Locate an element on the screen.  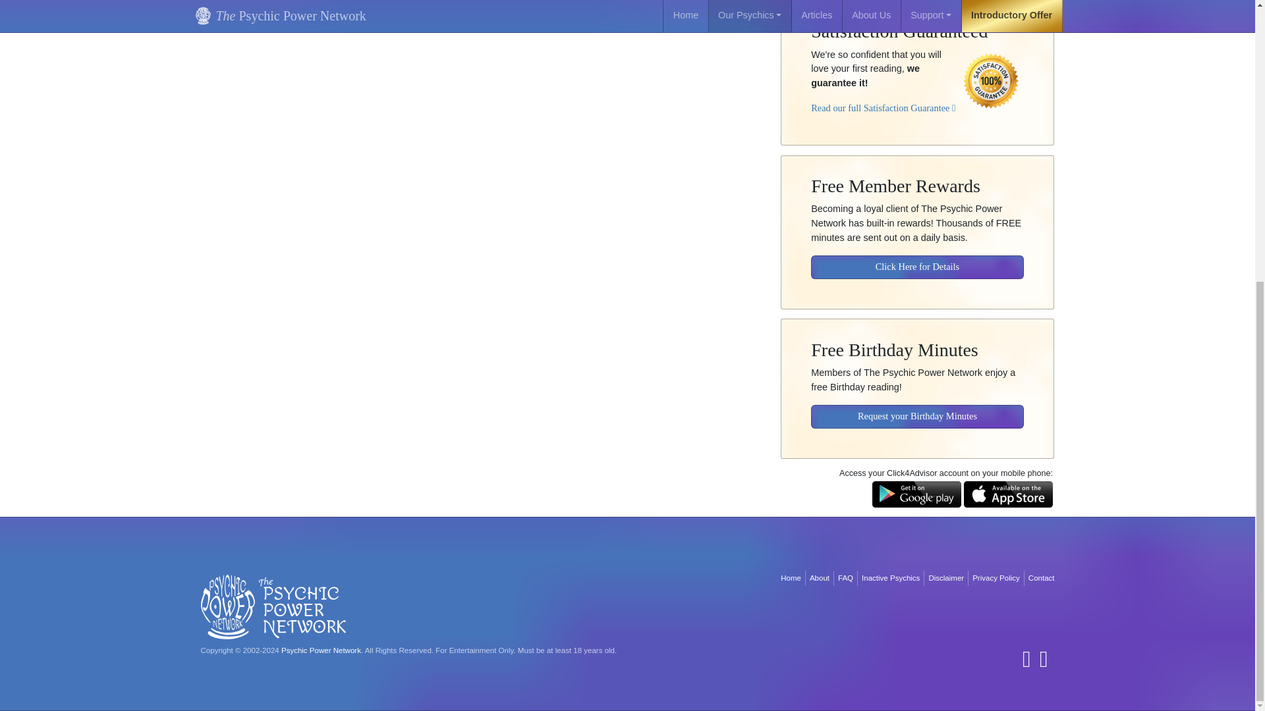
Read our full Satisfaction Guarantee  is located at coordinates (883, 98).